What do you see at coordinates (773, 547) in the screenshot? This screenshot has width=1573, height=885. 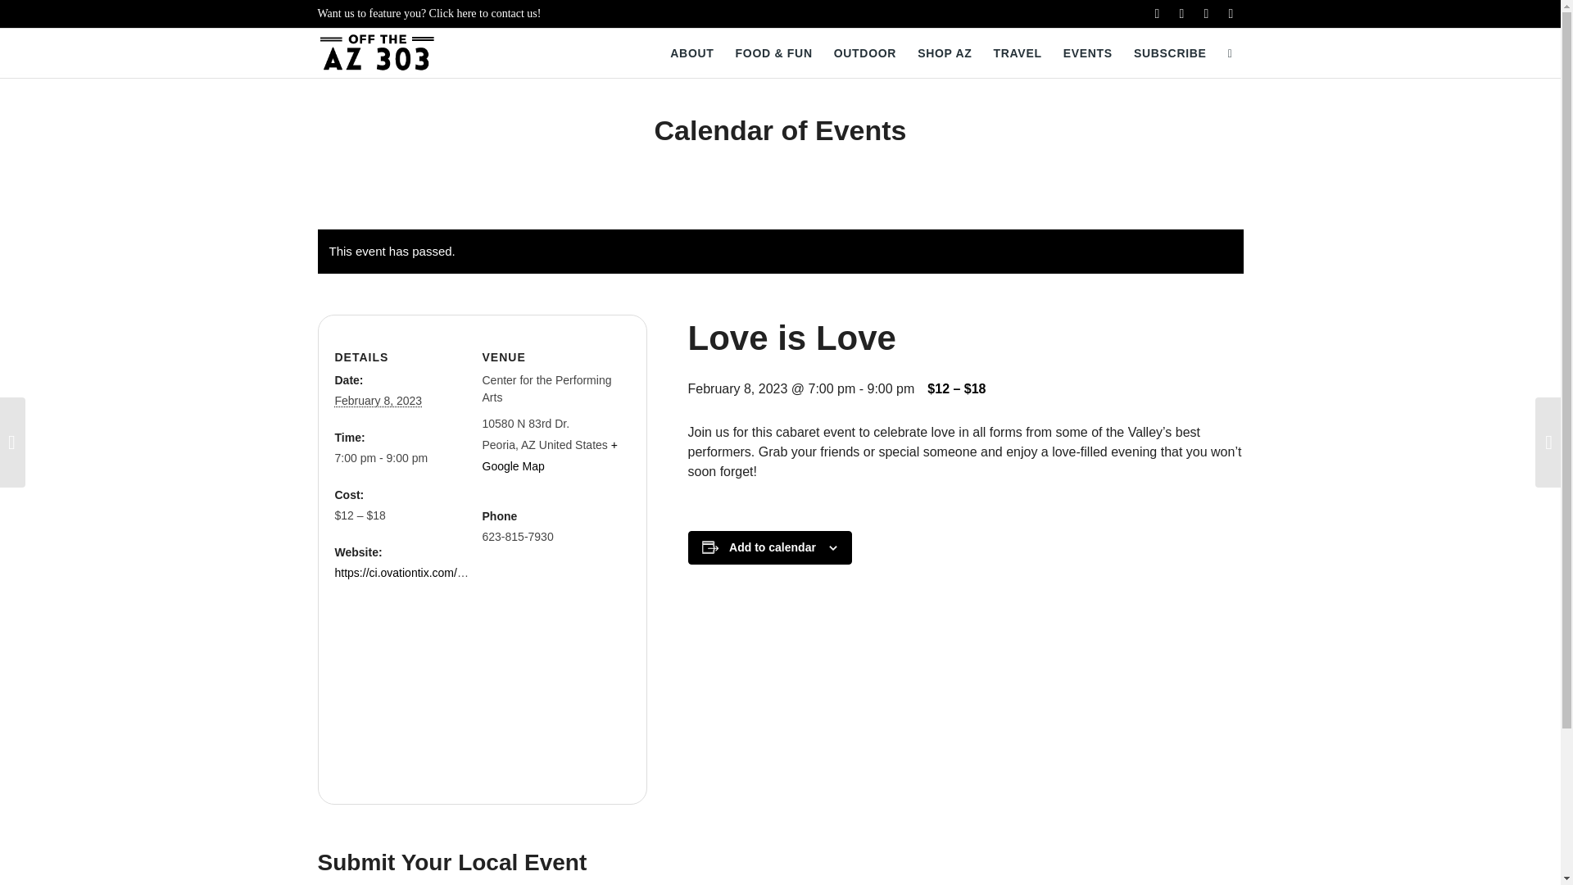 I see `Add to calendar` at bounding box center [773, 547].